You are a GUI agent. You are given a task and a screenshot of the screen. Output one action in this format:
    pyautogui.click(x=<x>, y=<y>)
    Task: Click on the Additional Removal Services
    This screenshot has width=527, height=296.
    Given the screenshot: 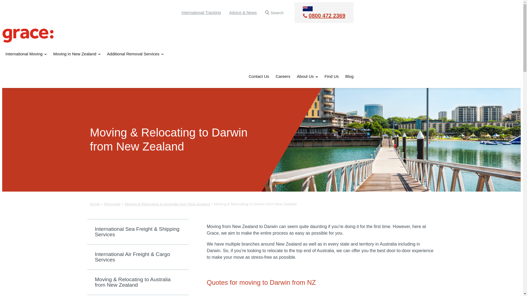 What is the action you would take?
    pyautogui.click(x=135, y=54)
    